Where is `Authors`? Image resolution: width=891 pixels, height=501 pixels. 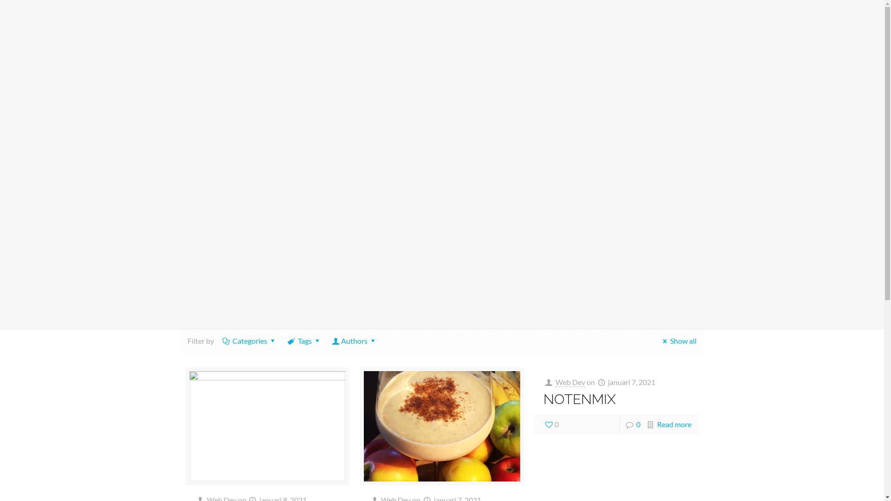 Authors is located at coordinates (354, 340).